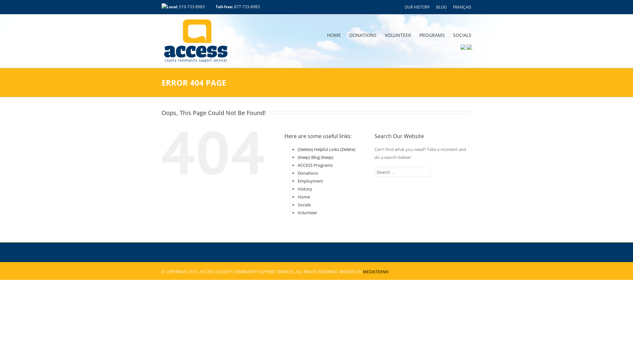 The height and width of the screenshot is (356, 633). I want to click on Volunteer, so click(307, 213).